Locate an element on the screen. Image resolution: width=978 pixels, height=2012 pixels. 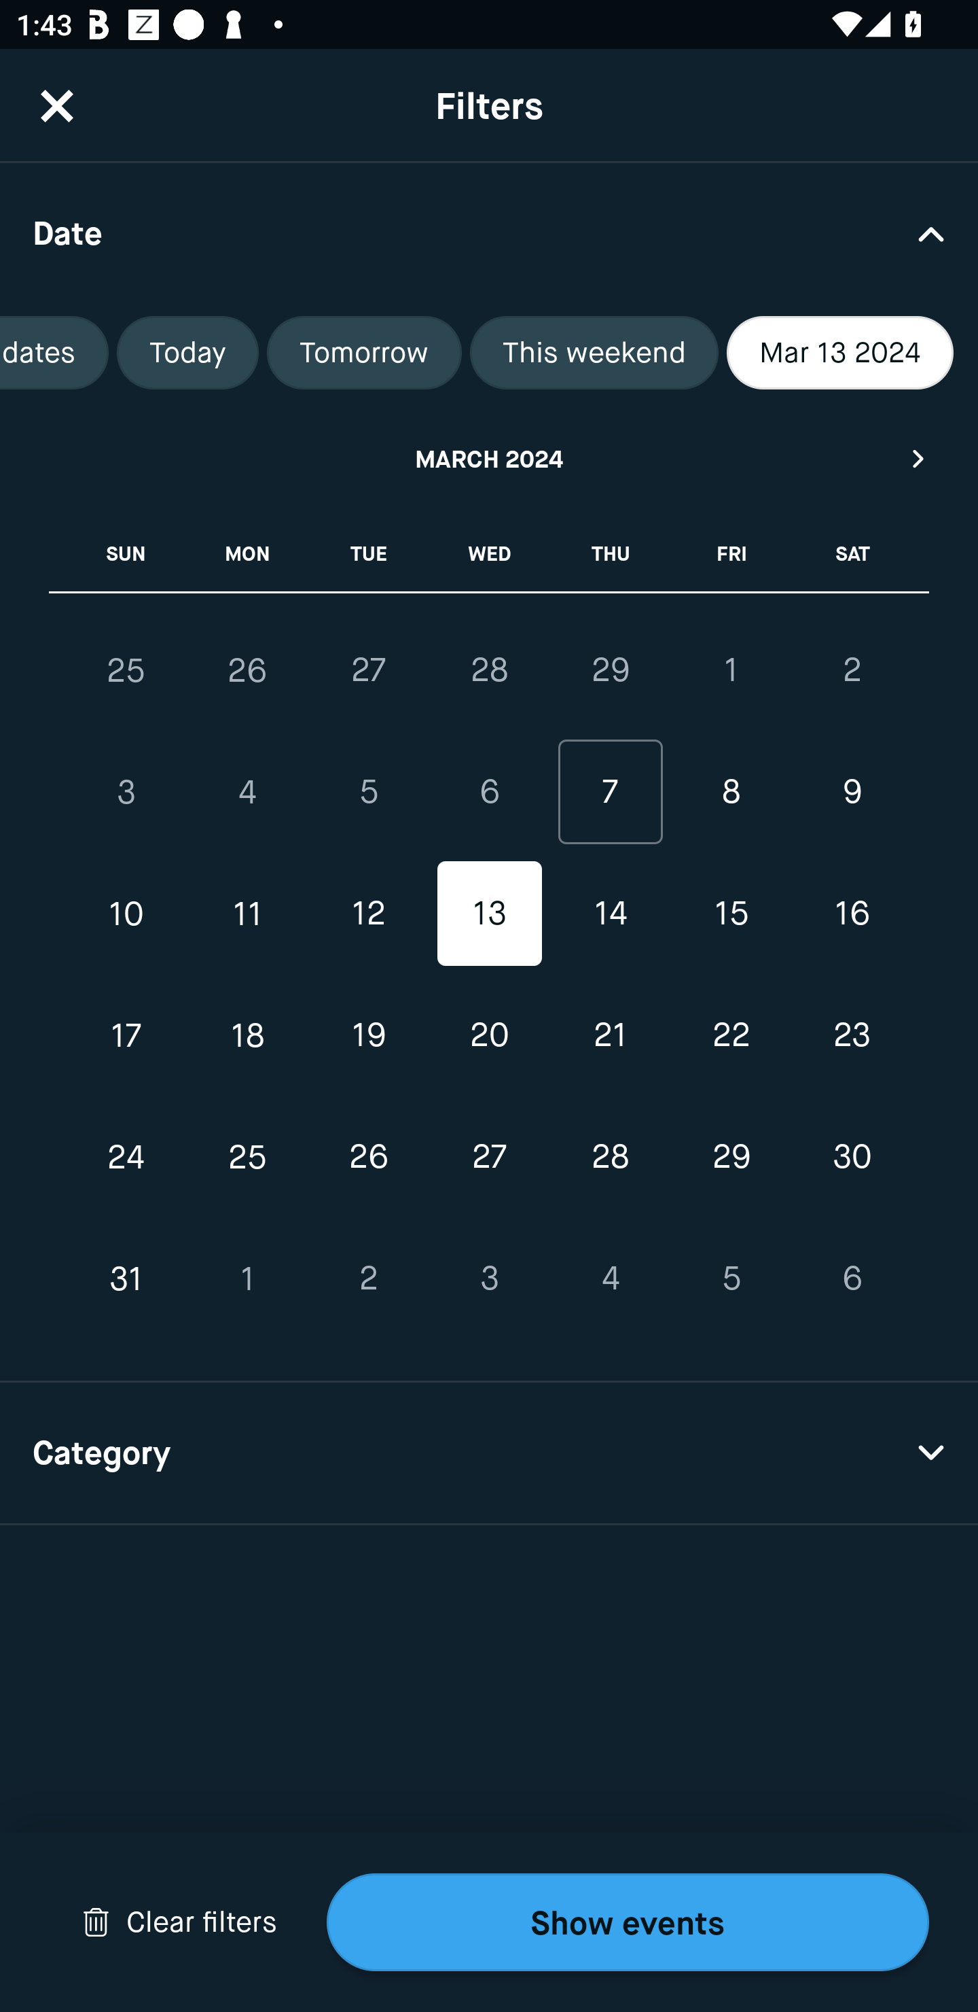
1 is located at coordinates (247, 1278).